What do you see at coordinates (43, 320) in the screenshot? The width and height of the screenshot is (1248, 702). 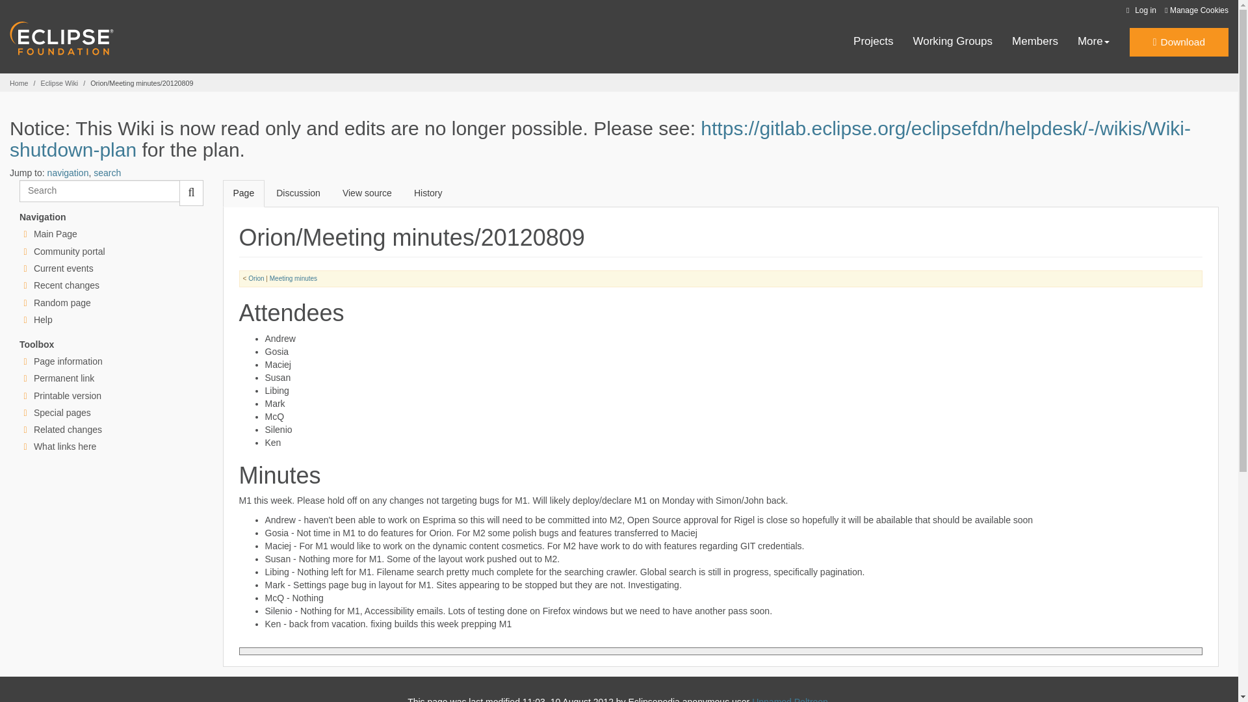 I see `The place to find out` at bounding box center [43, 320].